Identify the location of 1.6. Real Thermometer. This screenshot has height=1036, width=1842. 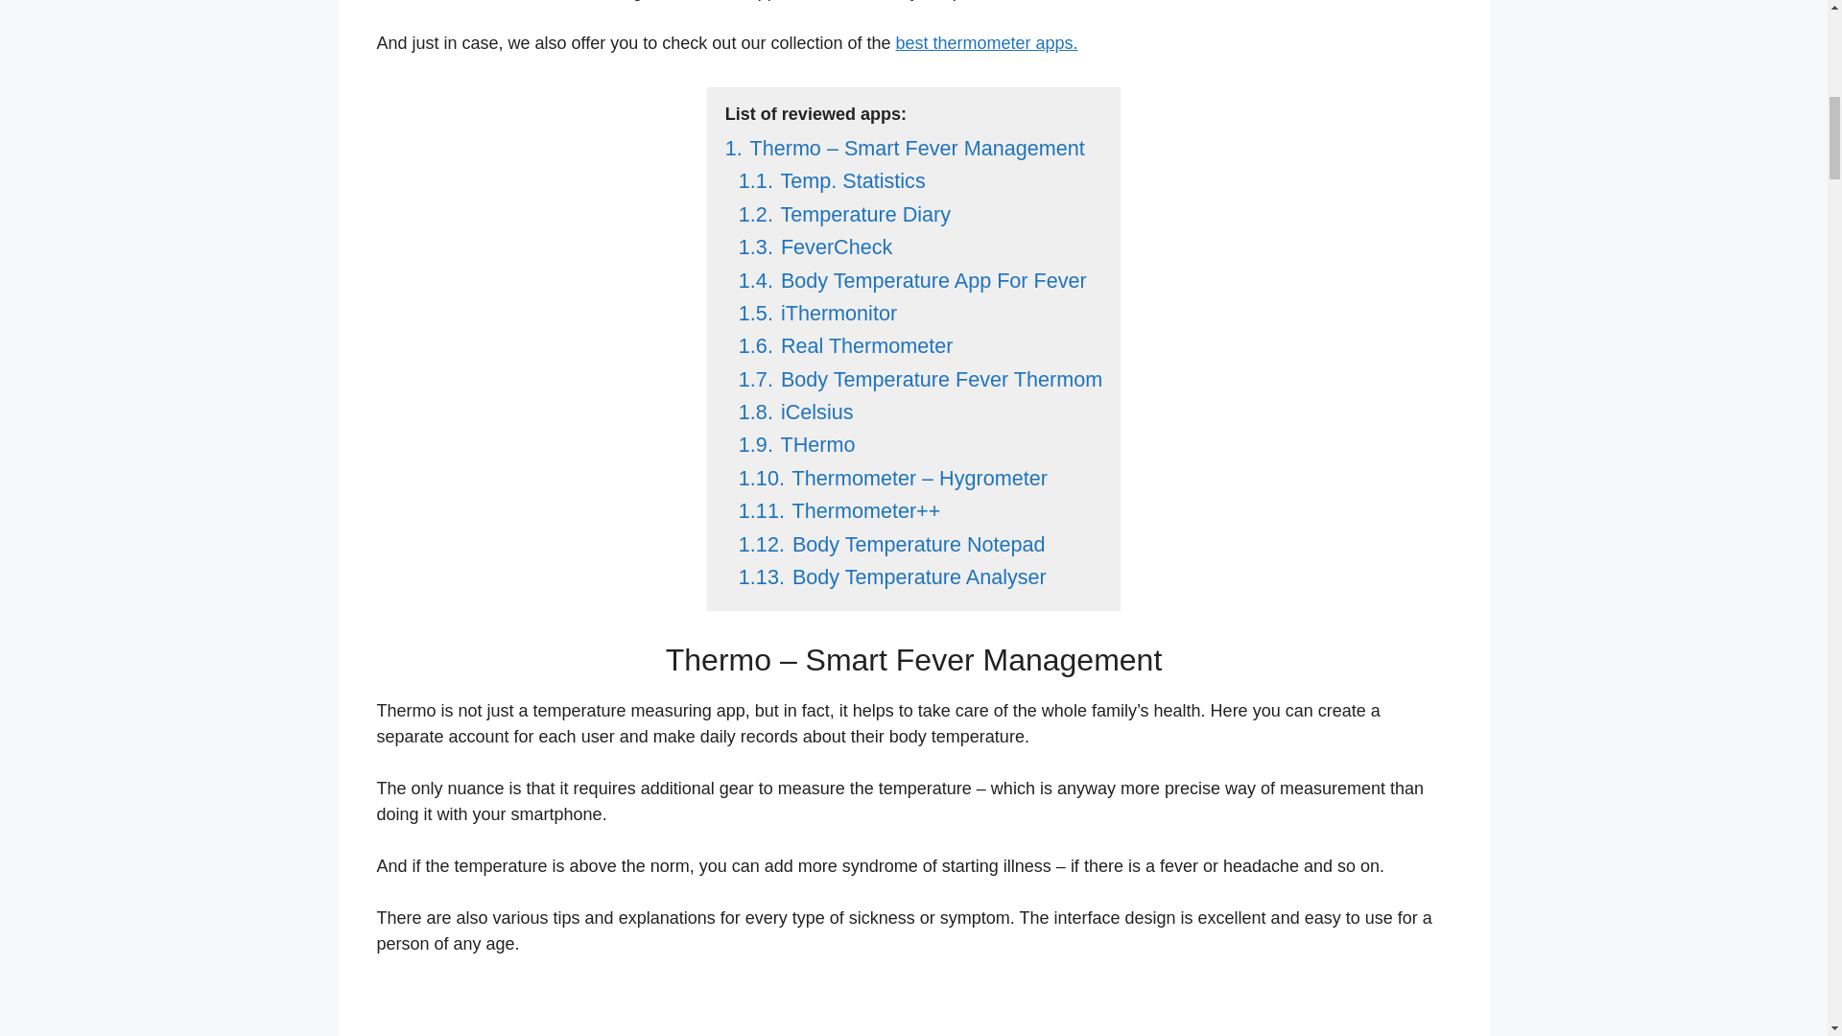
(846, 345).